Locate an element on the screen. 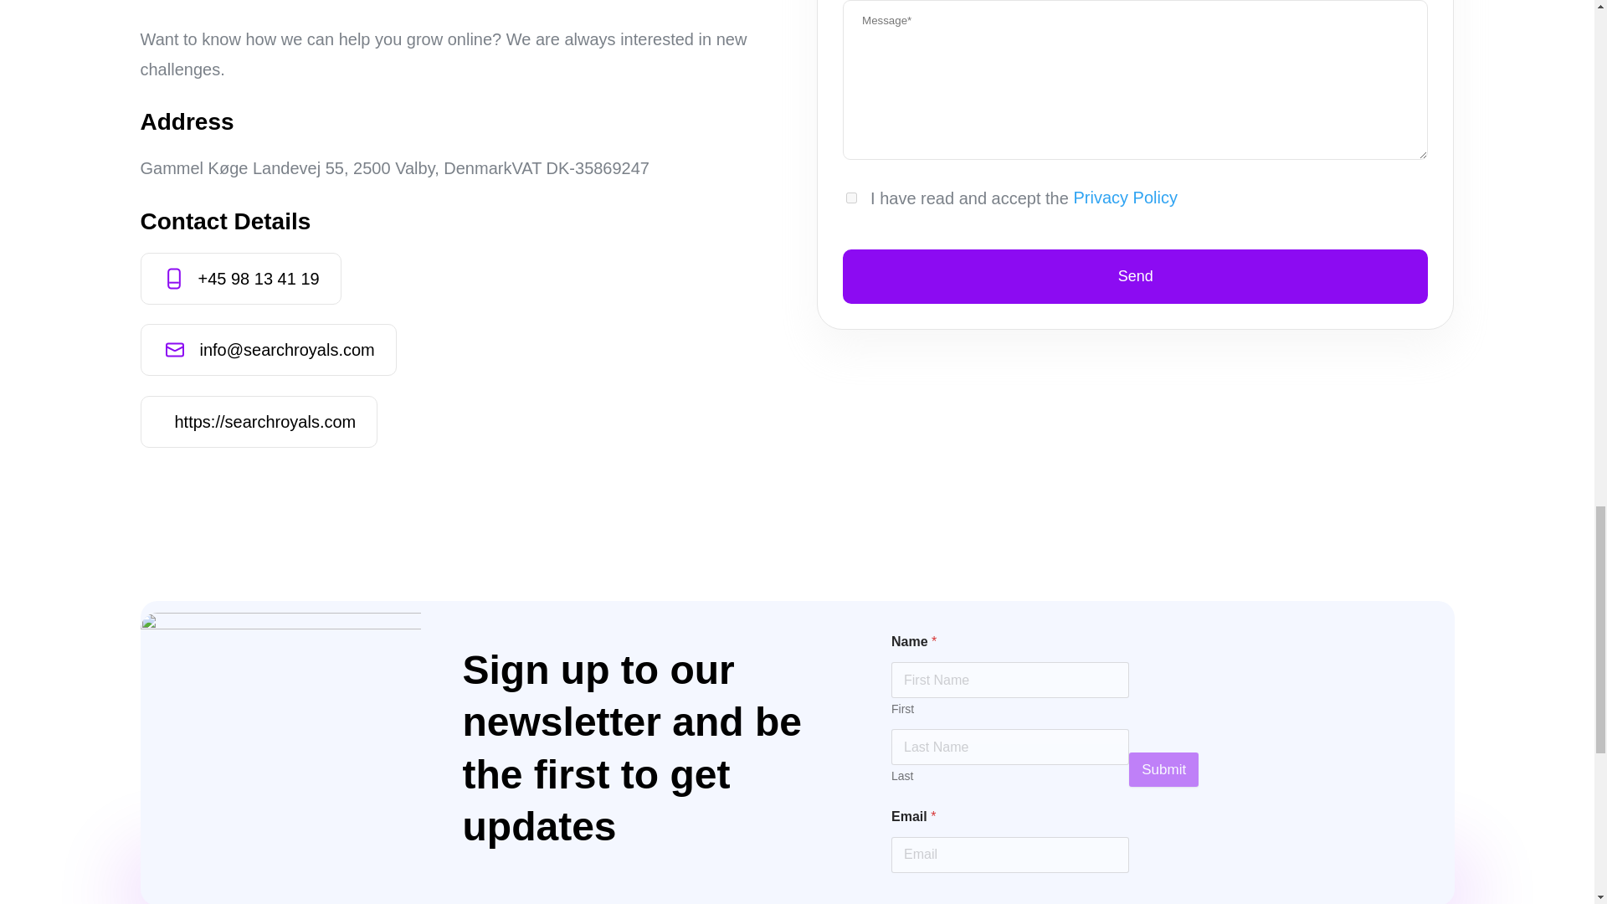  Privacy Policy is located at coordinates (1123, 198).